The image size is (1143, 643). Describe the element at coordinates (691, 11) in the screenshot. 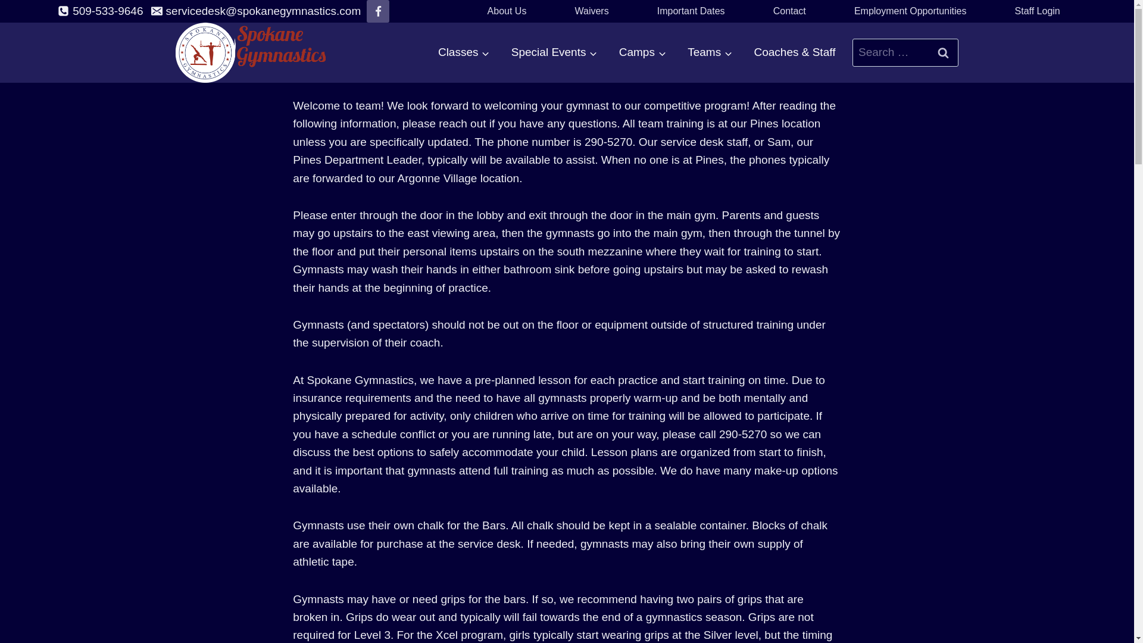

I see `Important Dates` at that location.